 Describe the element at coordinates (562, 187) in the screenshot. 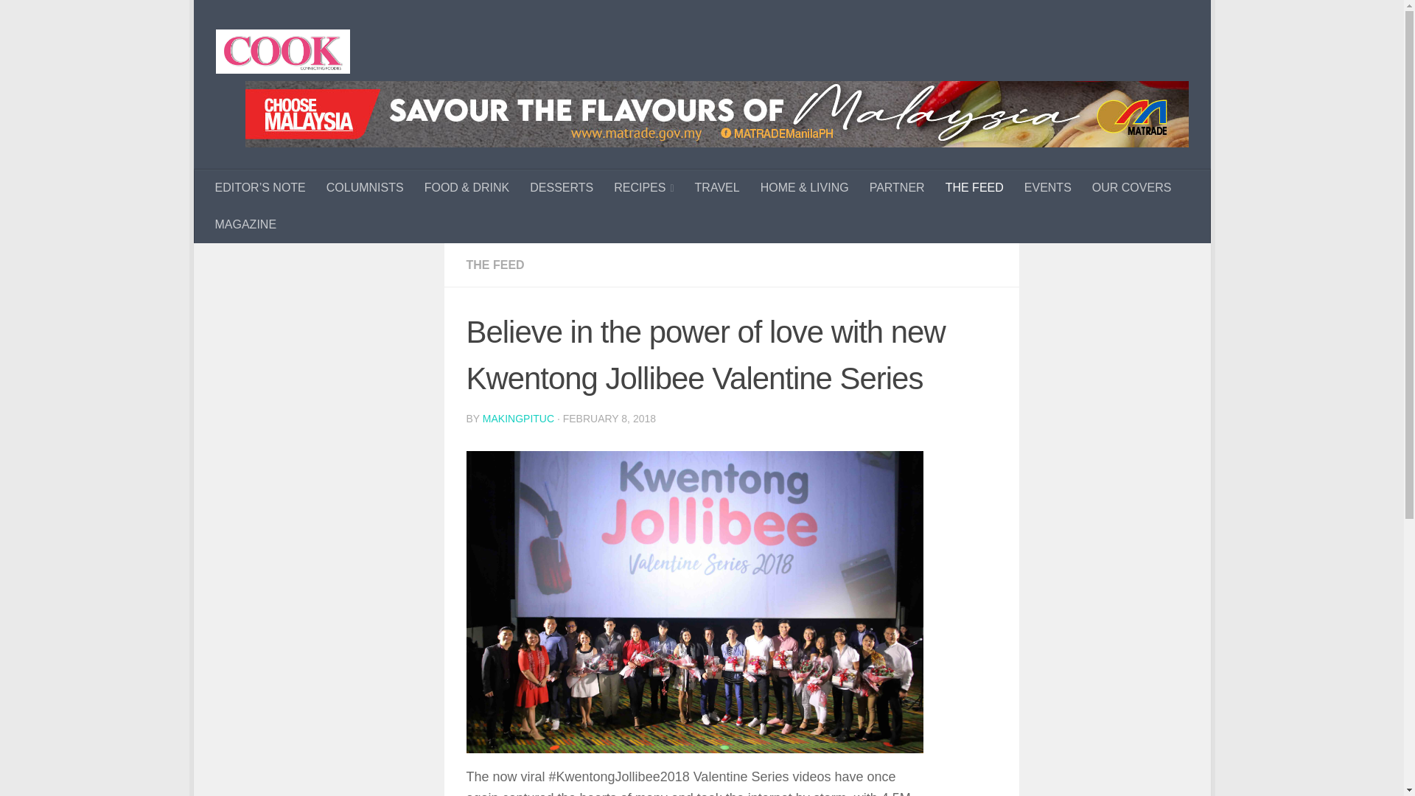

I see `DESSERTS` at that location.